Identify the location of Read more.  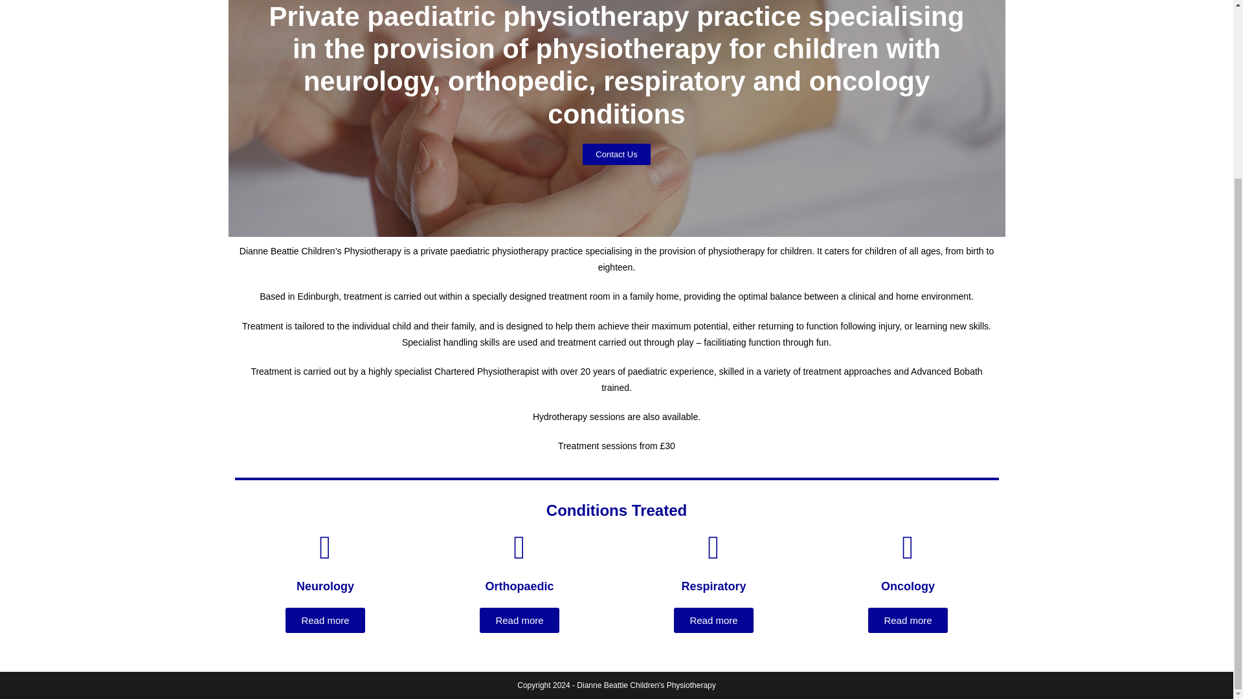
(519, 620).